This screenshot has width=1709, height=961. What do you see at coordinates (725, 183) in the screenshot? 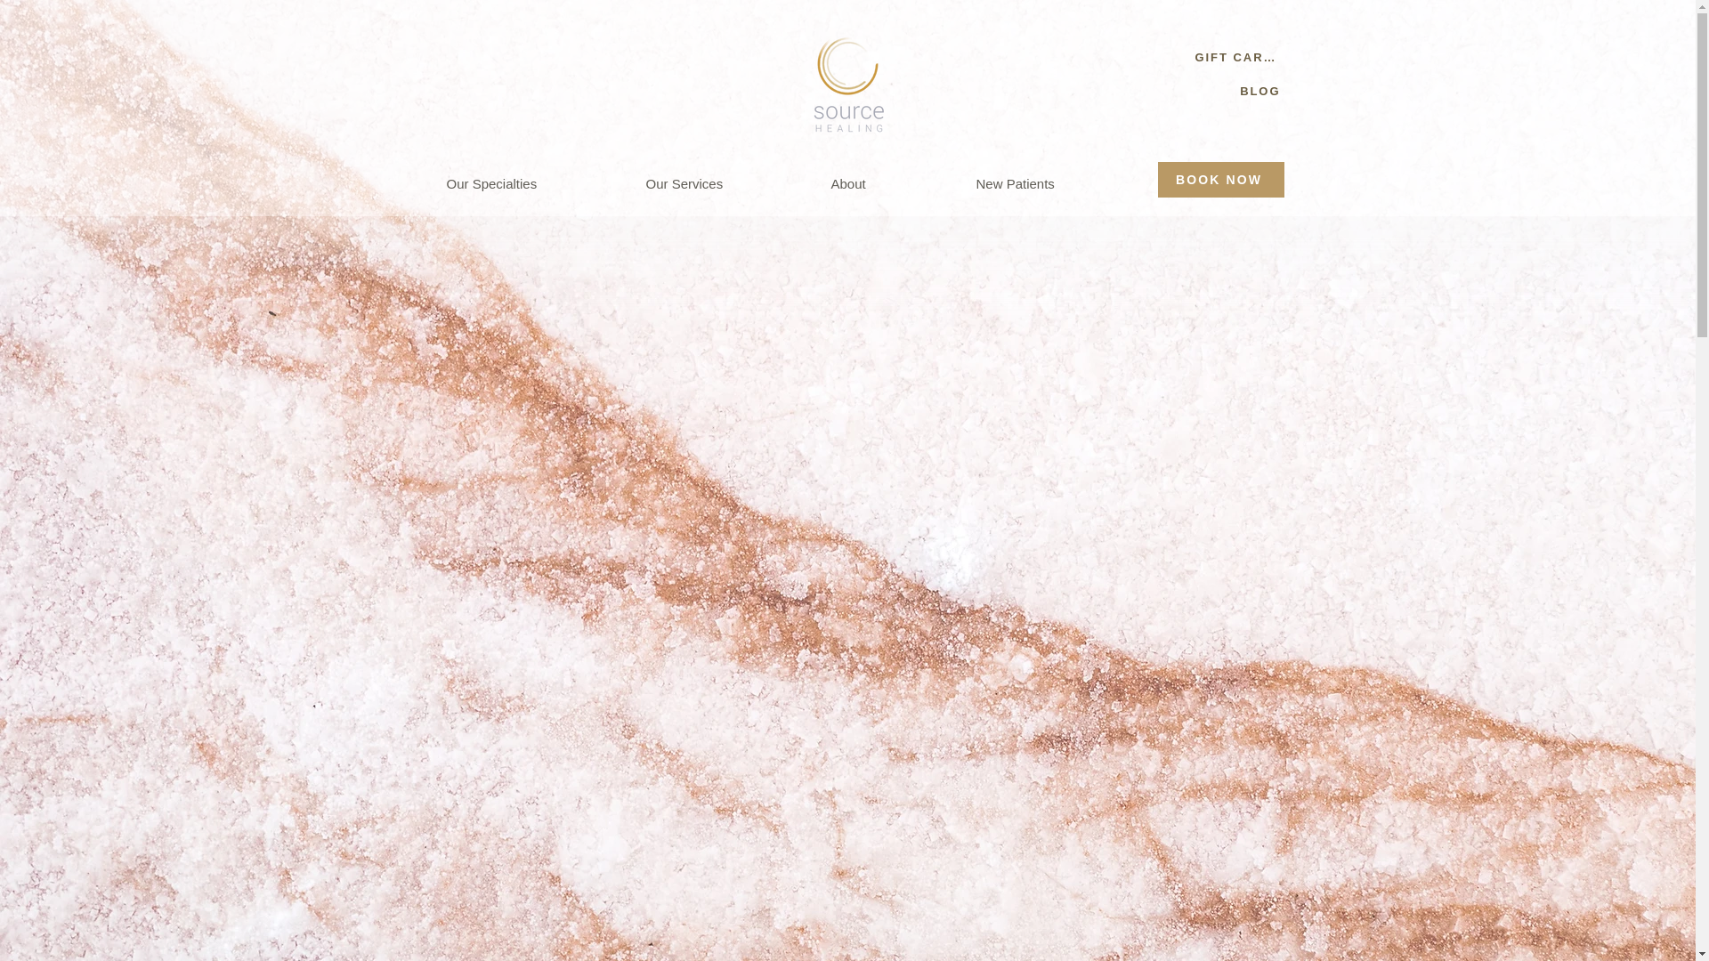
I see `Our Services` at bounding box center [725, 183].